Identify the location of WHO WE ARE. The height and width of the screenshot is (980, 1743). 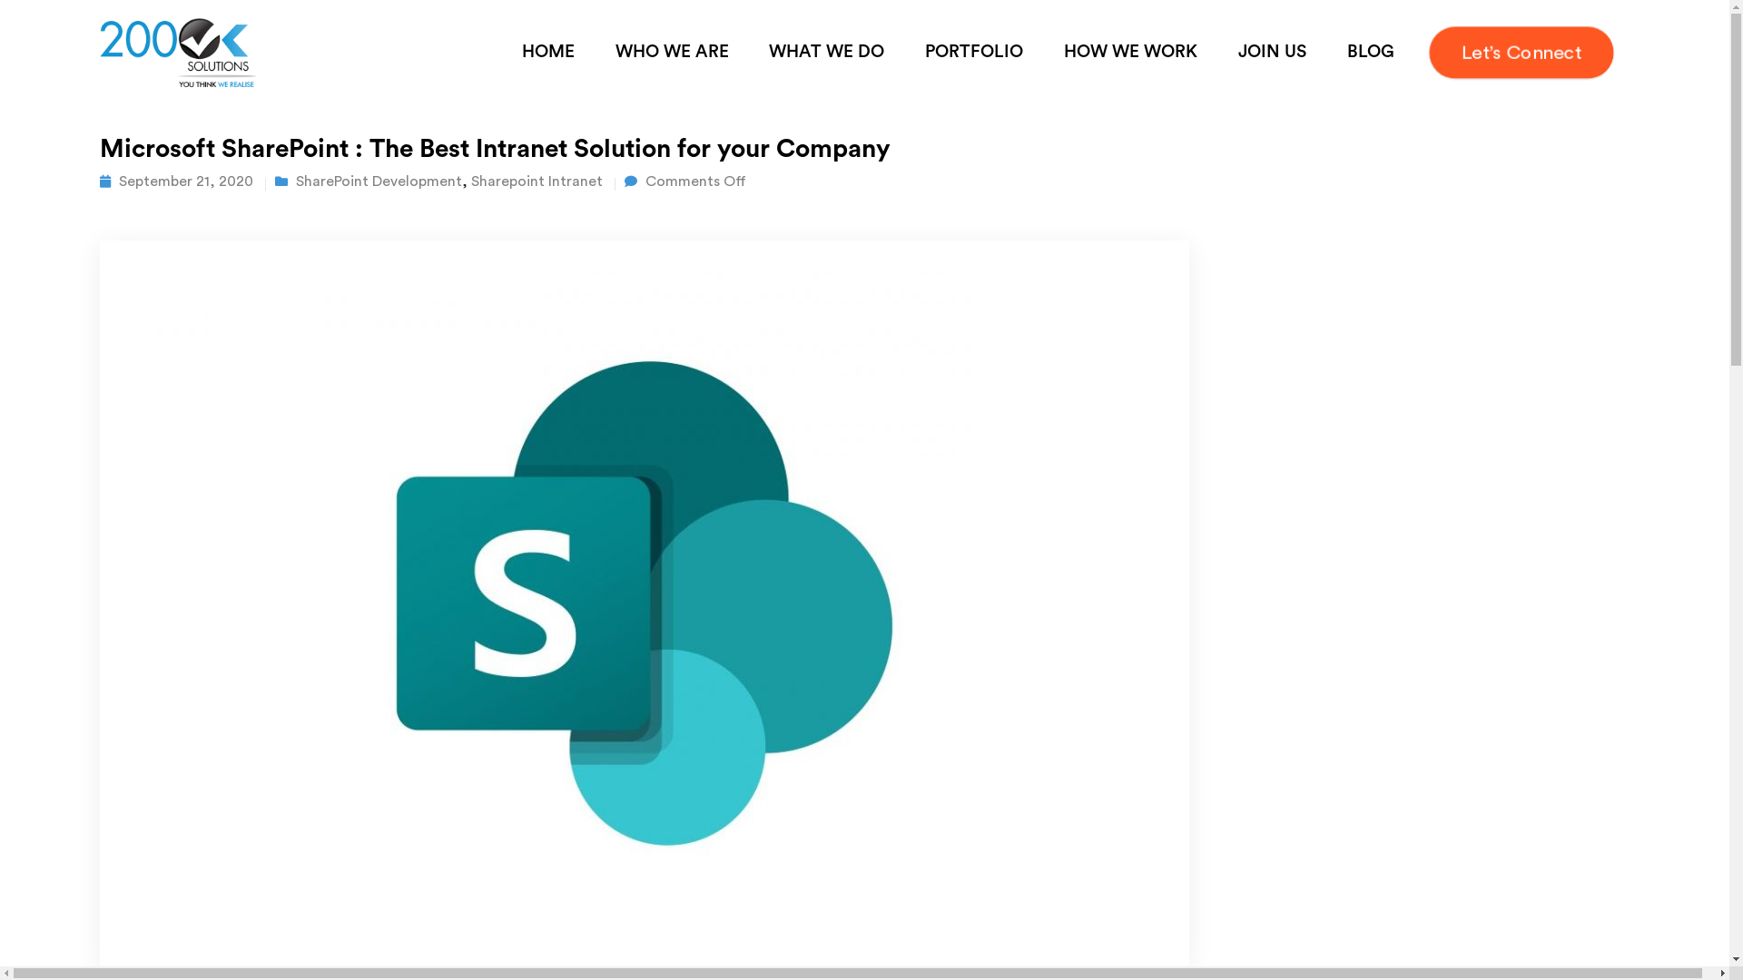
(672, 53).